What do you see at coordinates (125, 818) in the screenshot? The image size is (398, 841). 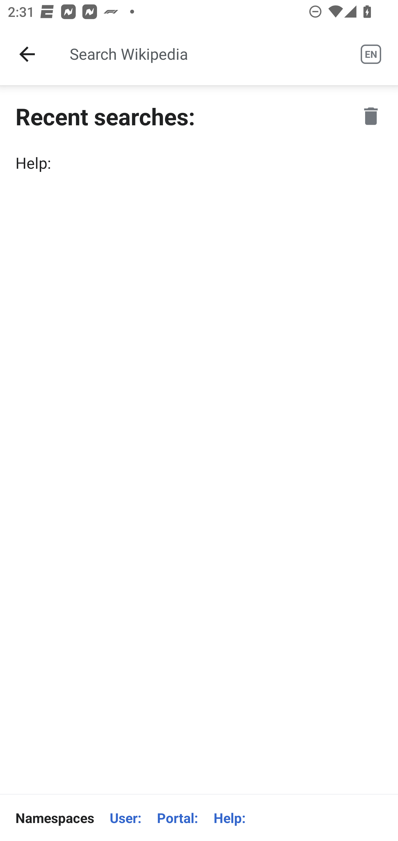 I see `User:` at bounding box center [125, 818].